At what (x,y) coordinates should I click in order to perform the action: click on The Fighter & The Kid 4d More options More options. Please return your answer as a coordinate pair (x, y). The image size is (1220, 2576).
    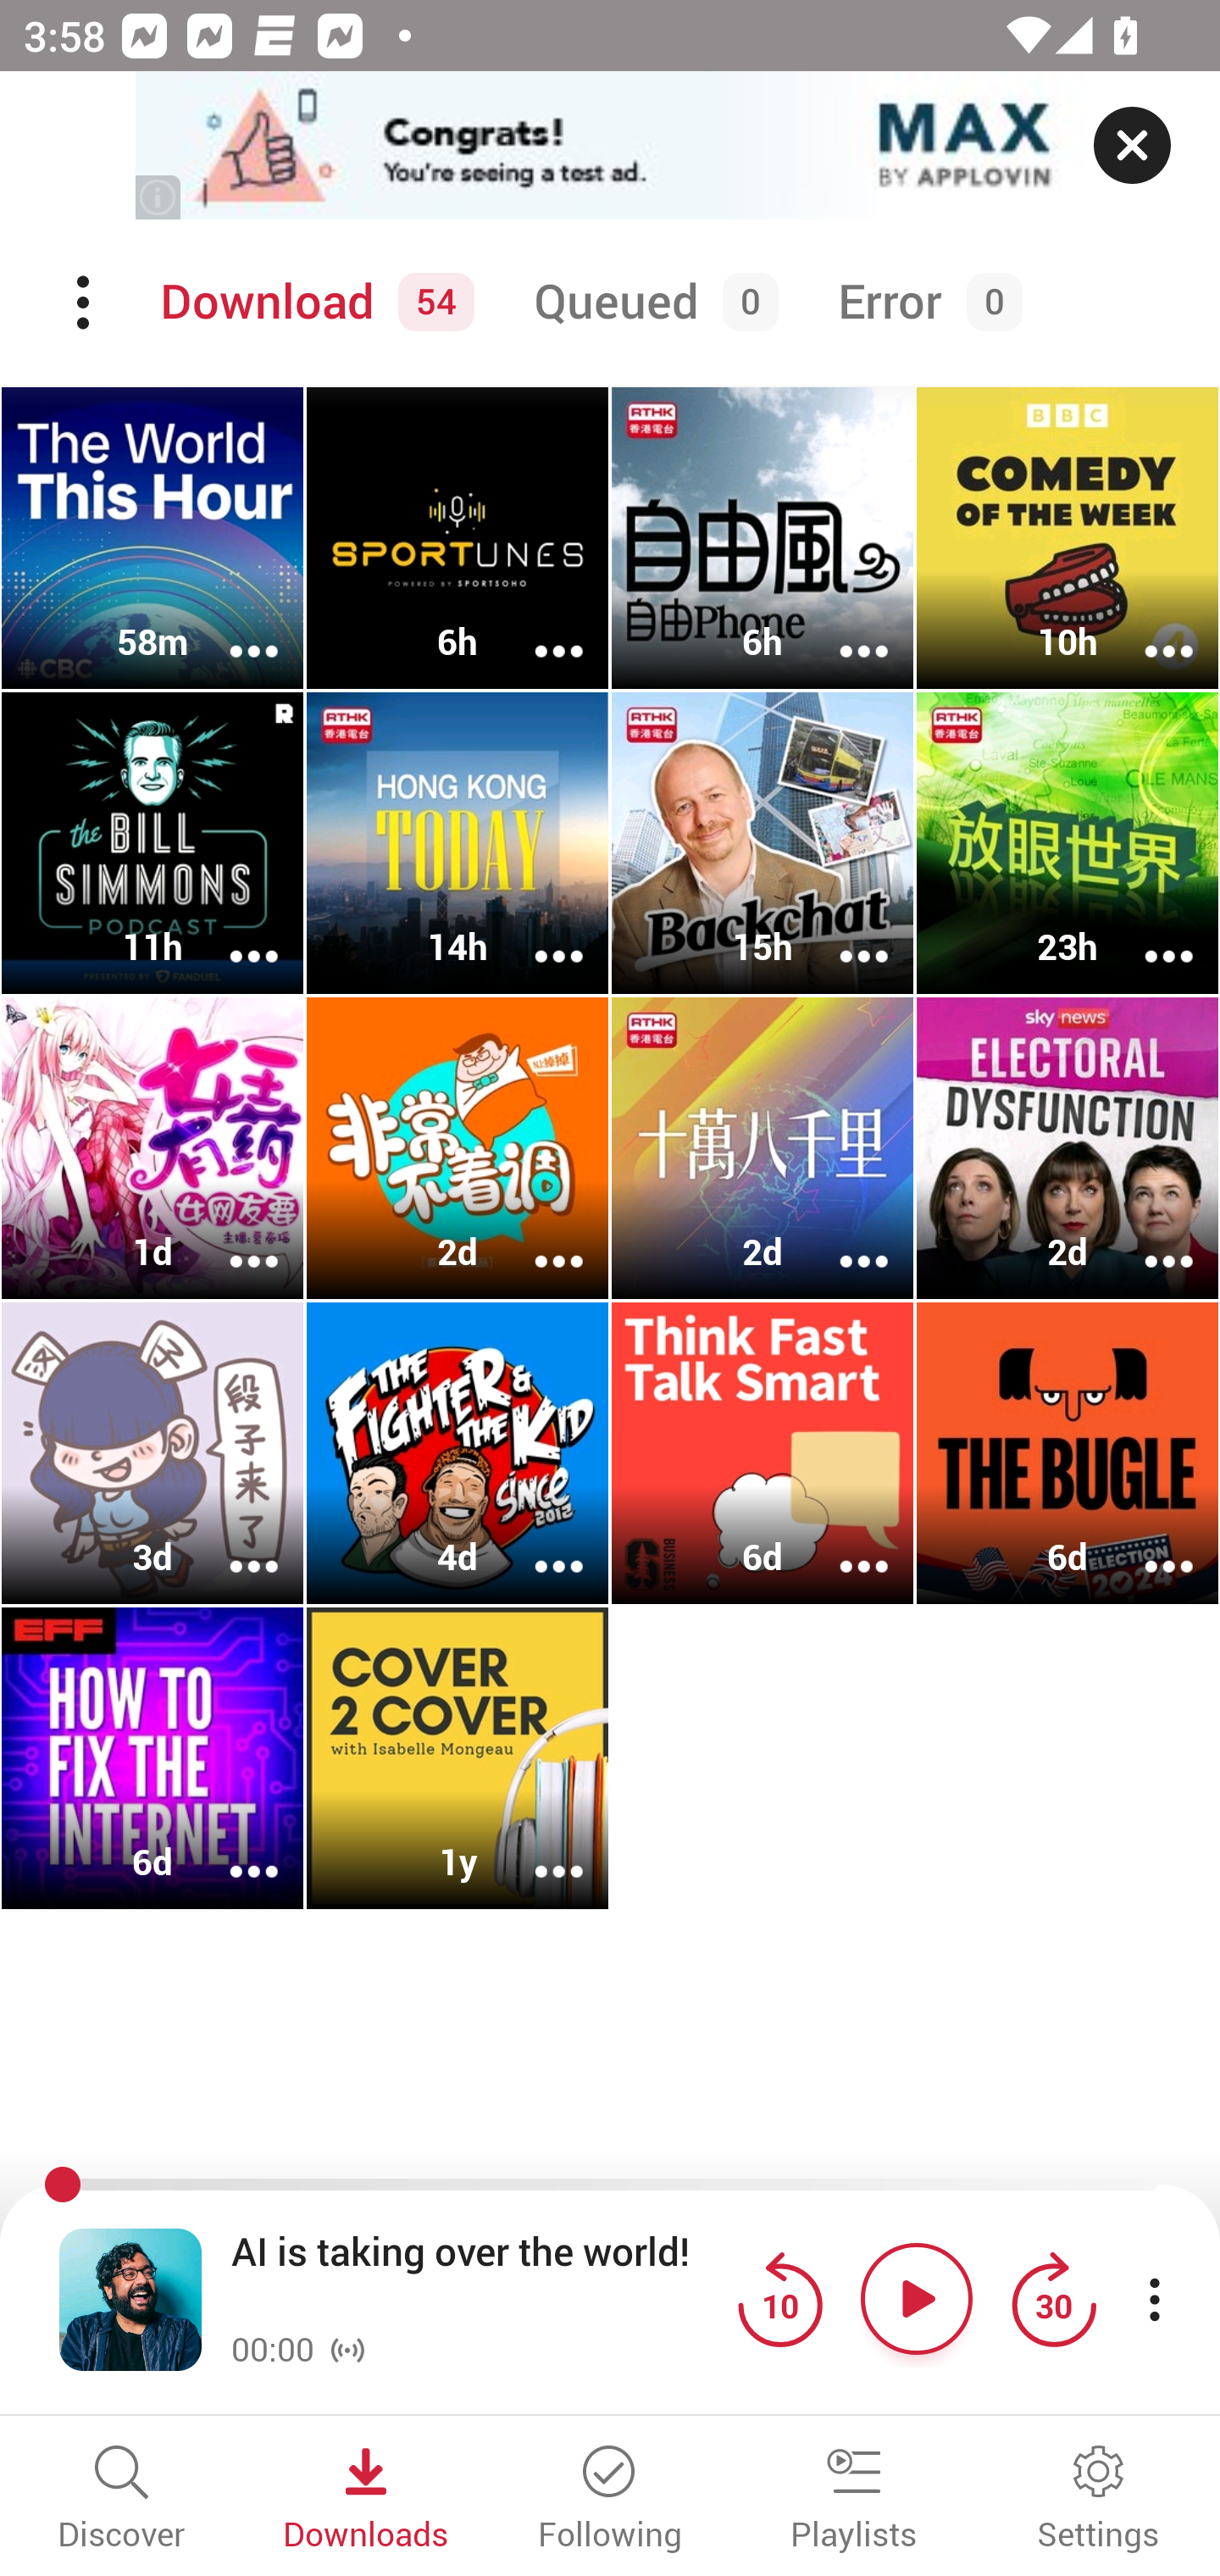
    Looking at the image, I should click on (457, 1452).